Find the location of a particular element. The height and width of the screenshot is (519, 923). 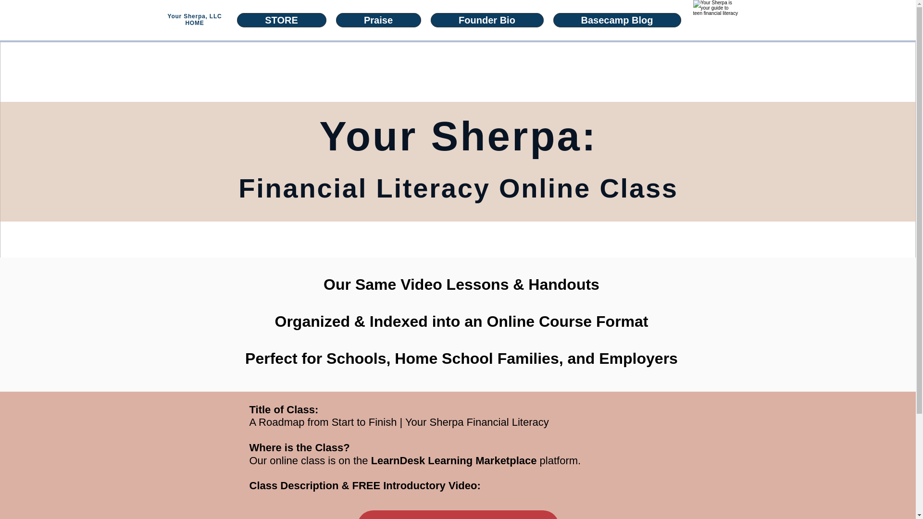

Your Sherpa, LLC HOME is located at coordinates (194, 20).